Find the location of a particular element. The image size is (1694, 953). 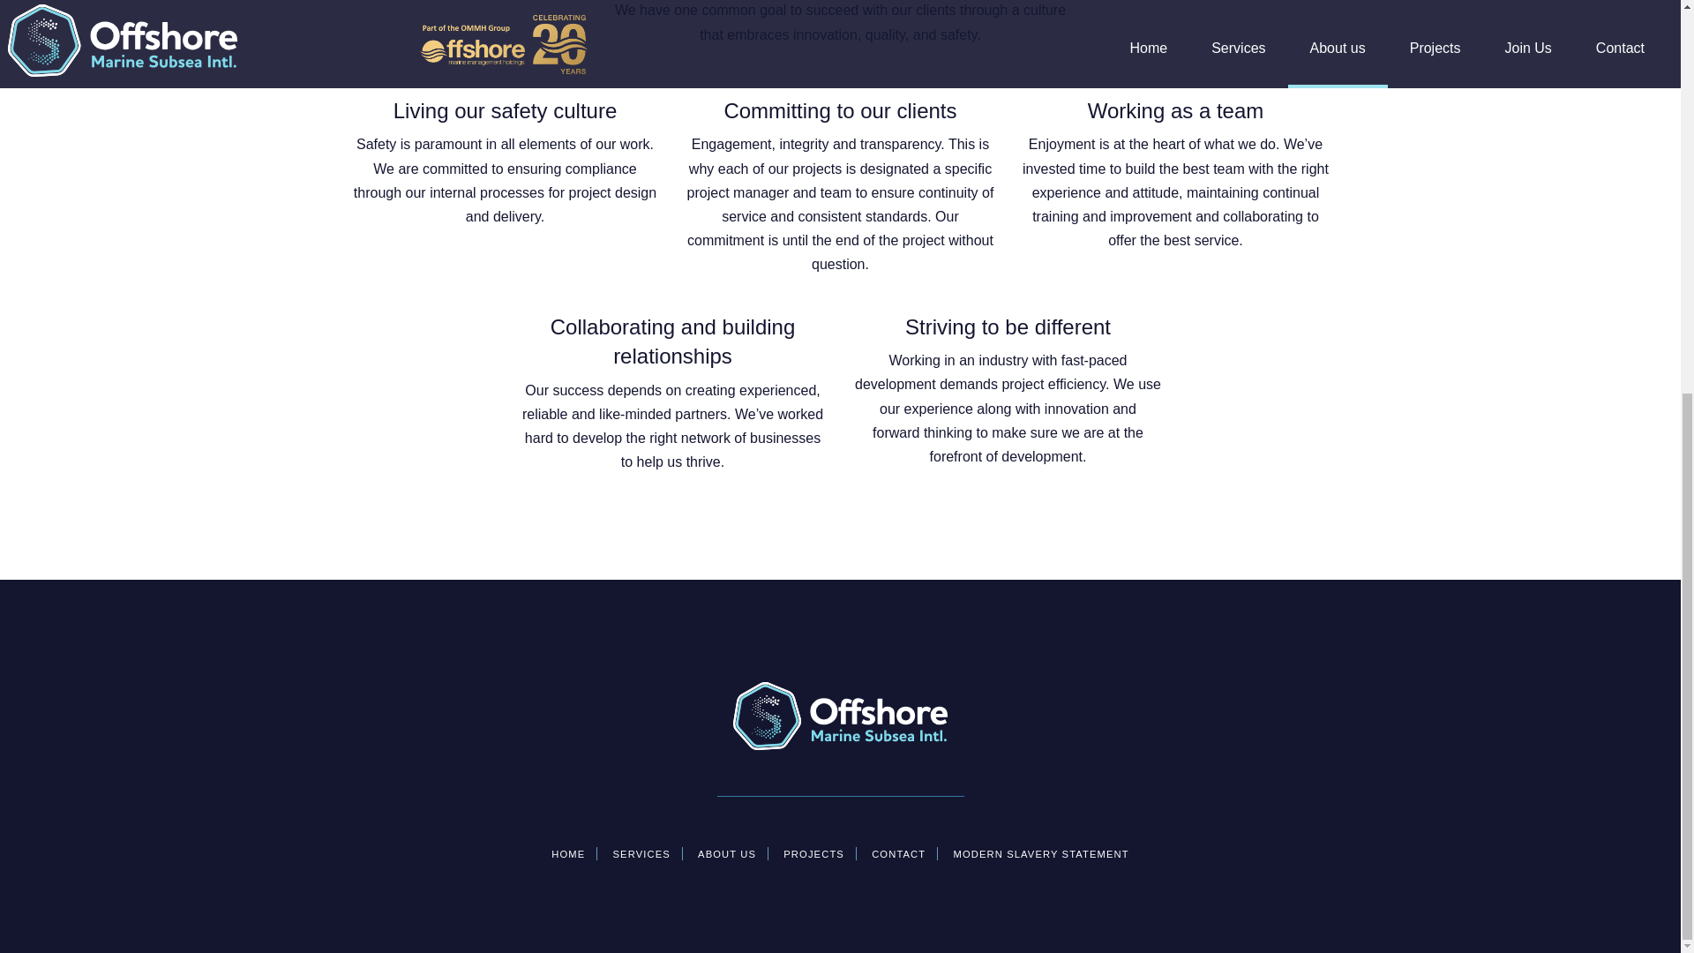

CONTACT is located at coordinates (899, 854).